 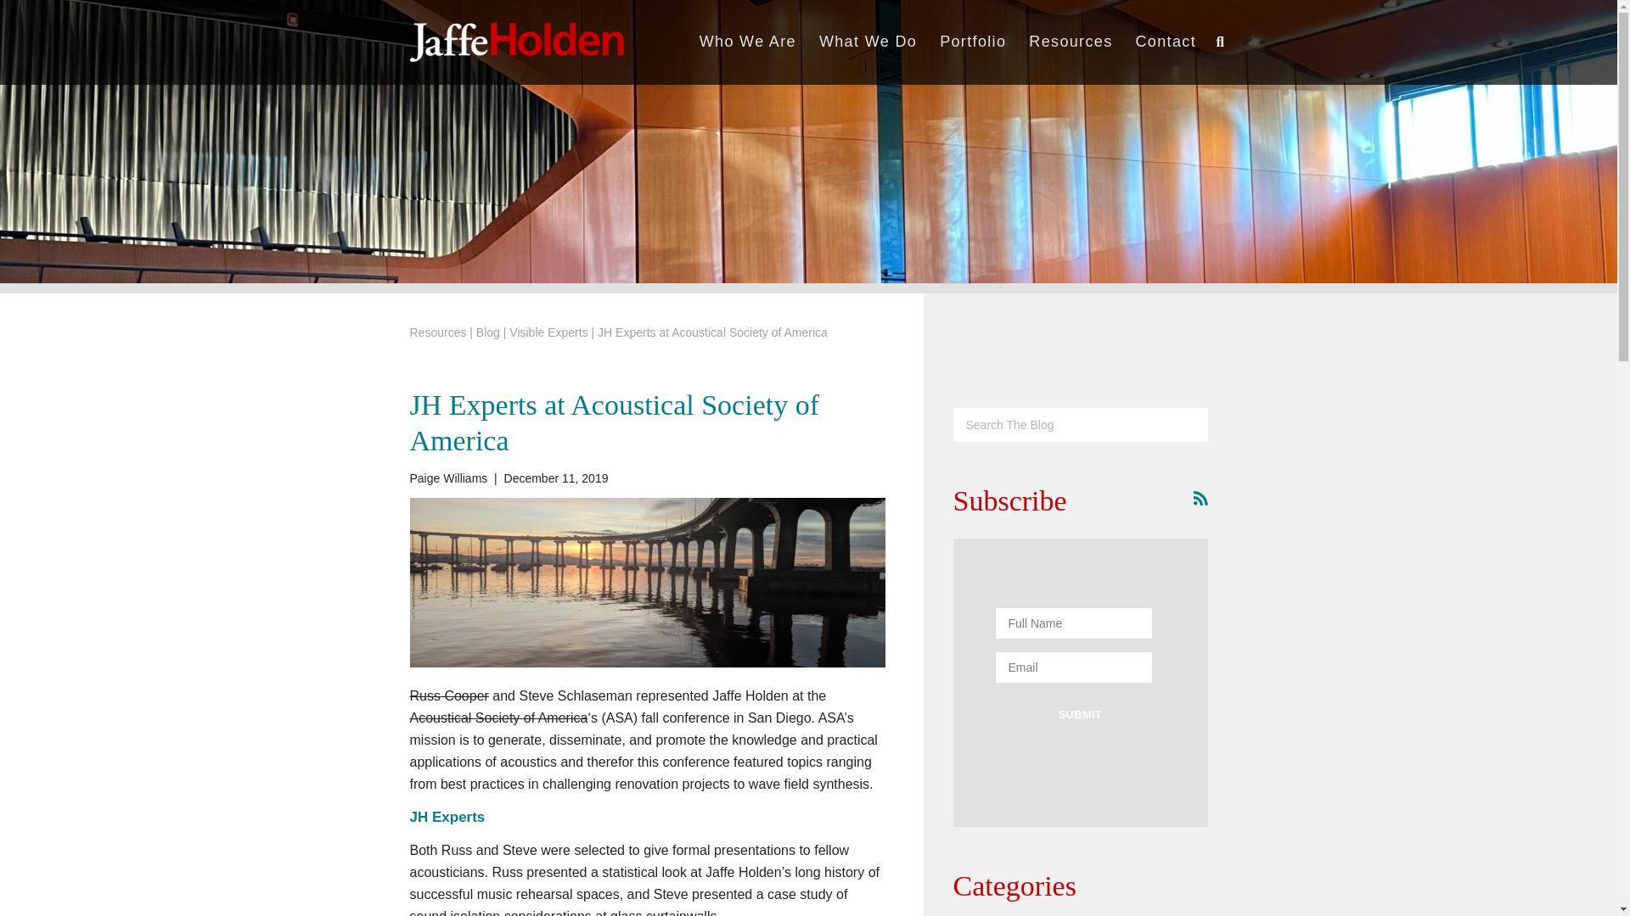 I want to click on Paige Williams, so click(x=448, y=478).